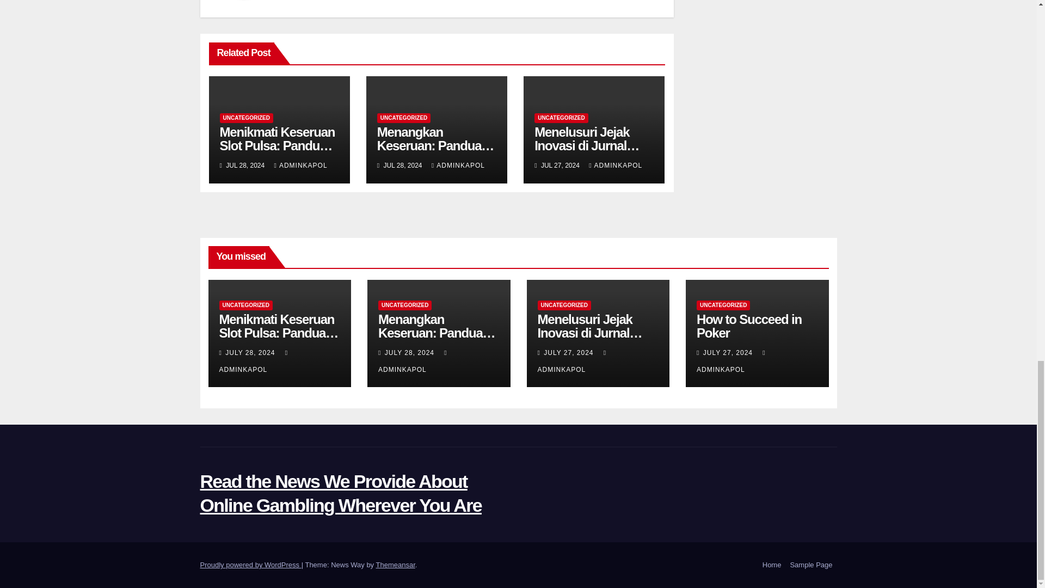 Image resolution: width=1045 pixels, height=588 pixels. Describe the element at coordinates (616, 166) in the screenshot. I see `ADMINKAPOL` at that location.